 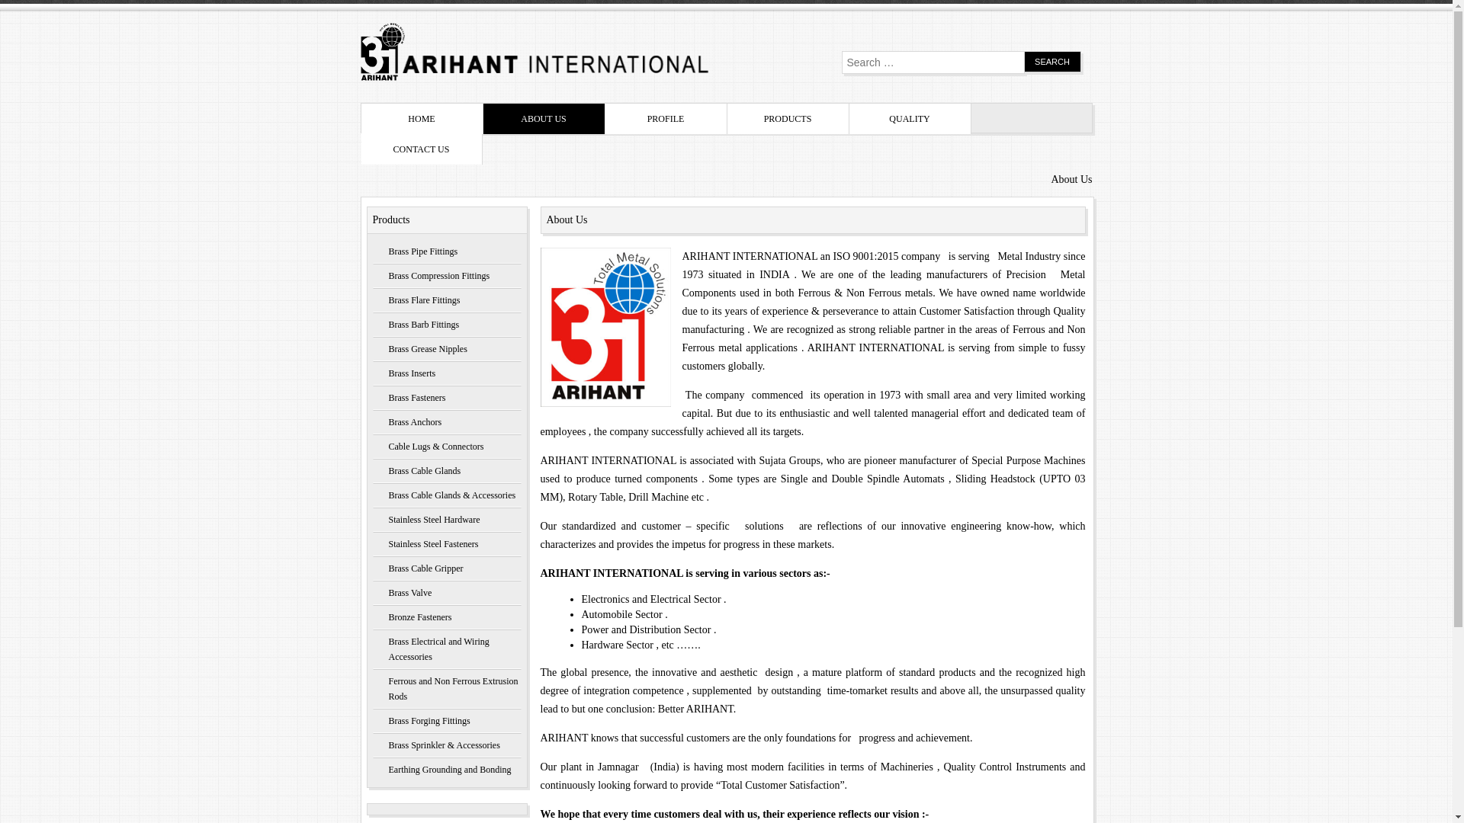 What do you see at coordinates (446, 520) in the screenshot?
I see `Stainless Steel Hardware` at bounding box center [446, 520].